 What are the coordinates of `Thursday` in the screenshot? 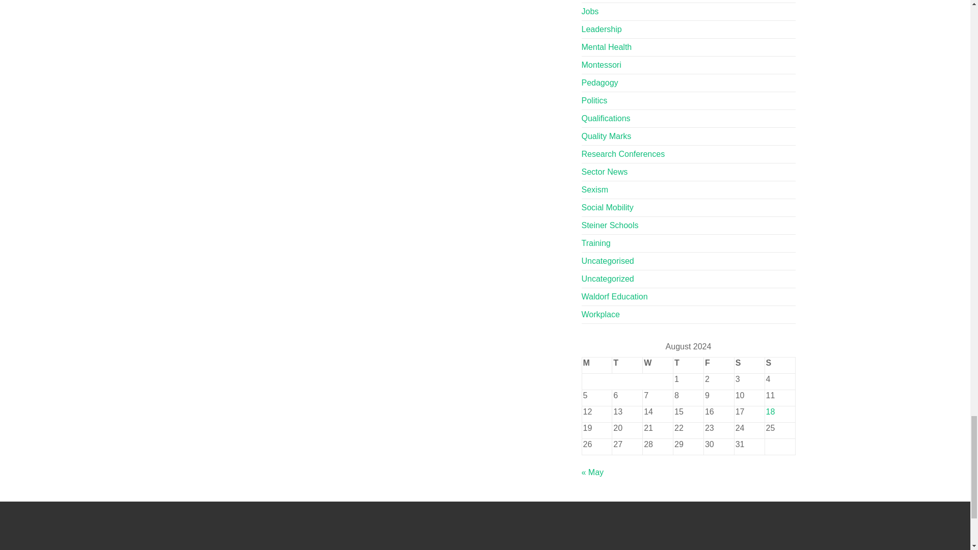 It's located at (689, 366).